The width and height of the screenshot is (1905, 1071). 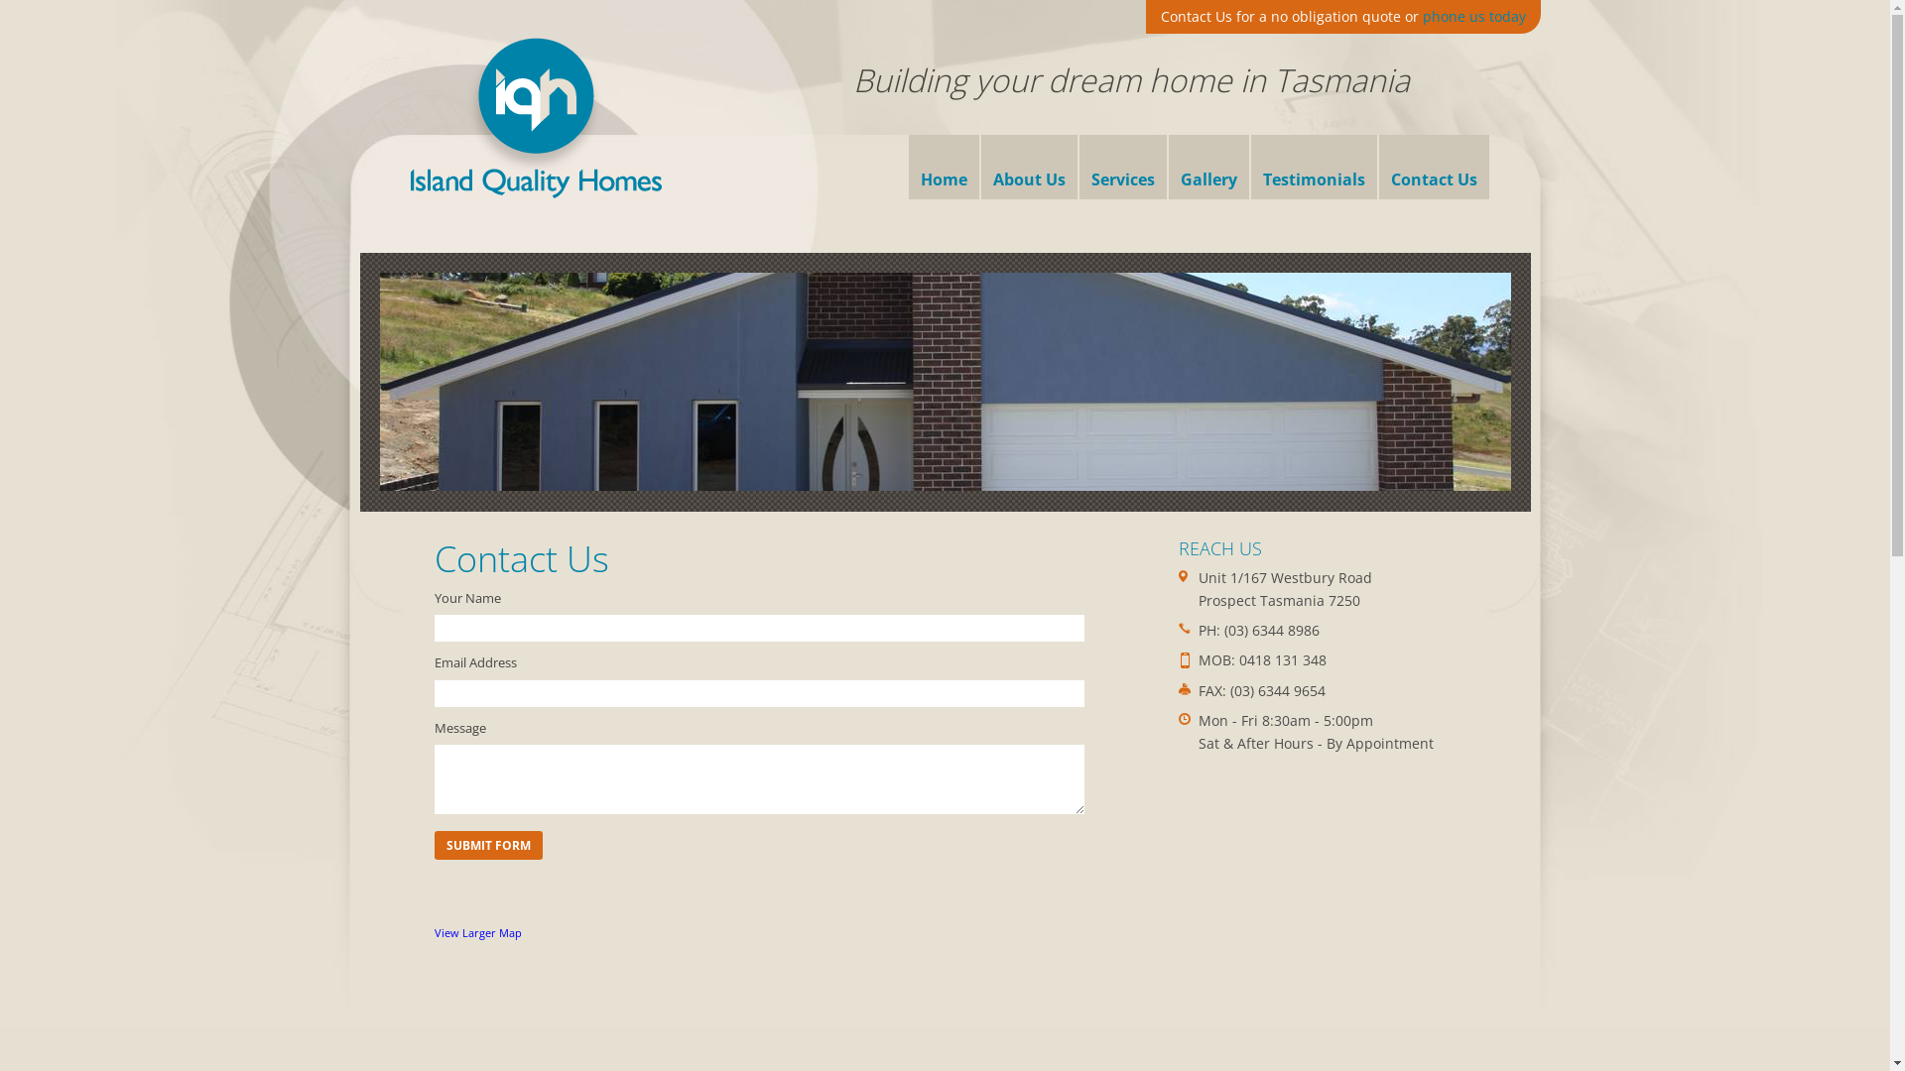 I want to click on Island Quality Homes Launceston Tasmania, so click(x=536, y=118).